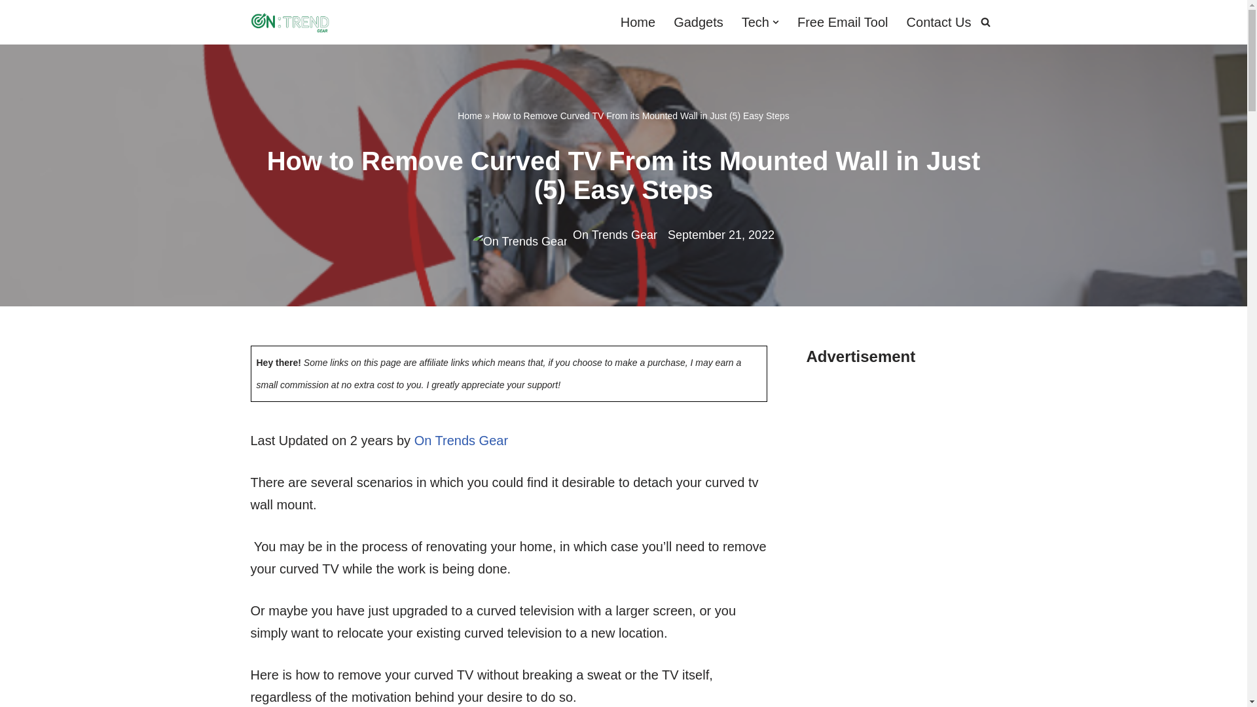  What do you see at coordinates (469, 115) in the screenshot?
I see `Home` at bounding box center [469, 115].